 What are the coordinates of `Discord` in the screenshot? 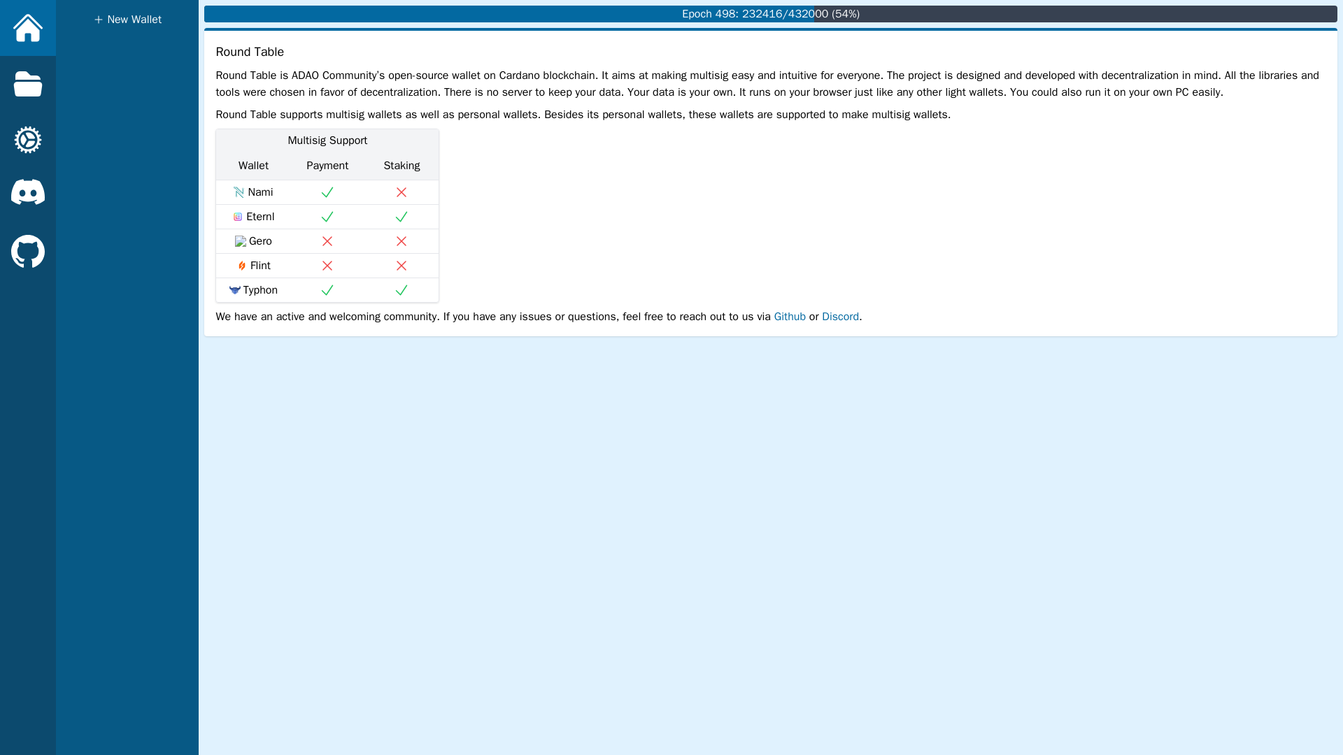 It's located at (841, 316).